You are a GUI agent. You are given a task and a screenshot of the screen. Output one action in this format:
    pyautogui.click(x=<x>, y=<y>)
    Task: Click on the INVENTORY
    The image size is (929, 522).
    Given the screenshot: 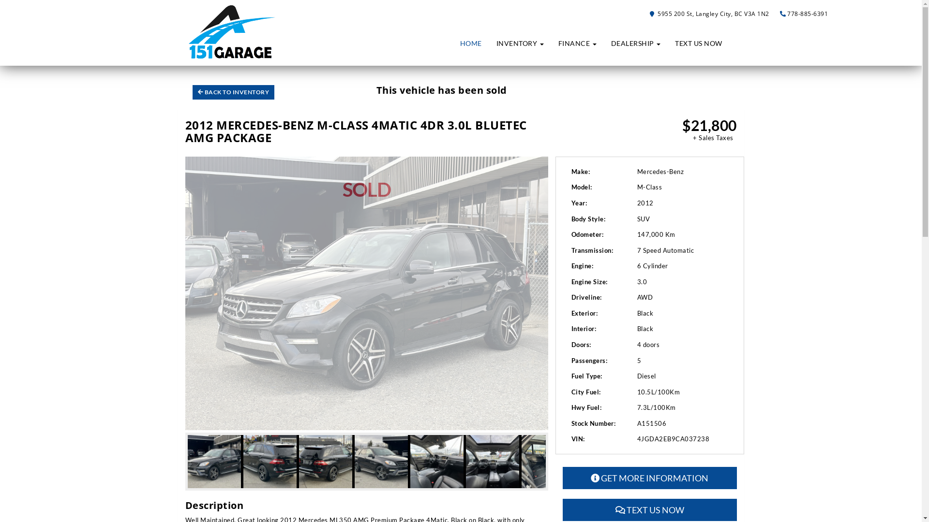 What is the action you would take?
    pyautogui.click(x=520, y=43)
    